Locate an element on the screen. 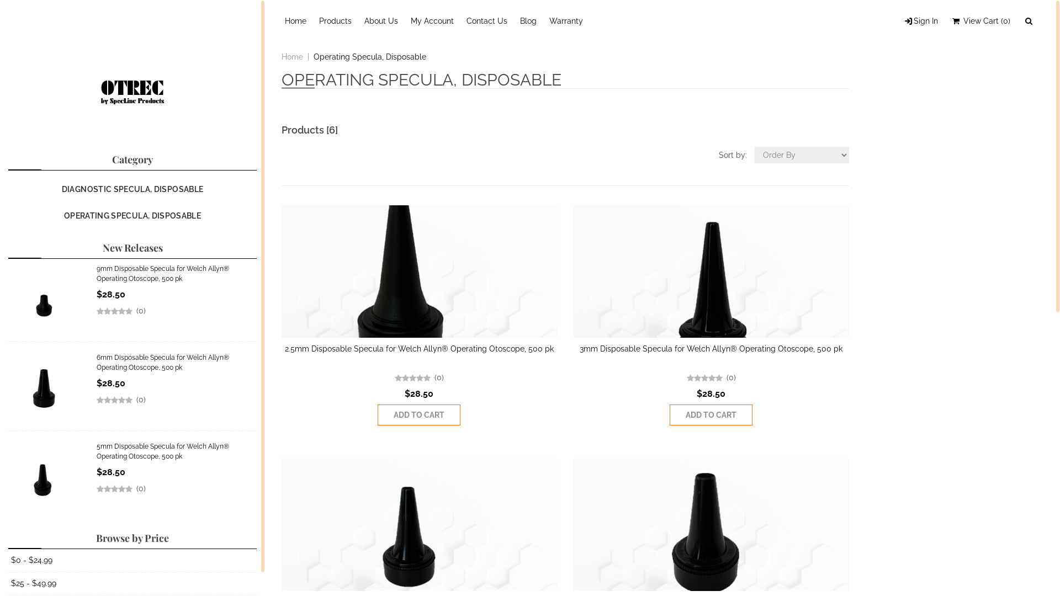 This screenshot has height=596, width=1060. Sign In is located at coordinates (920, 21).